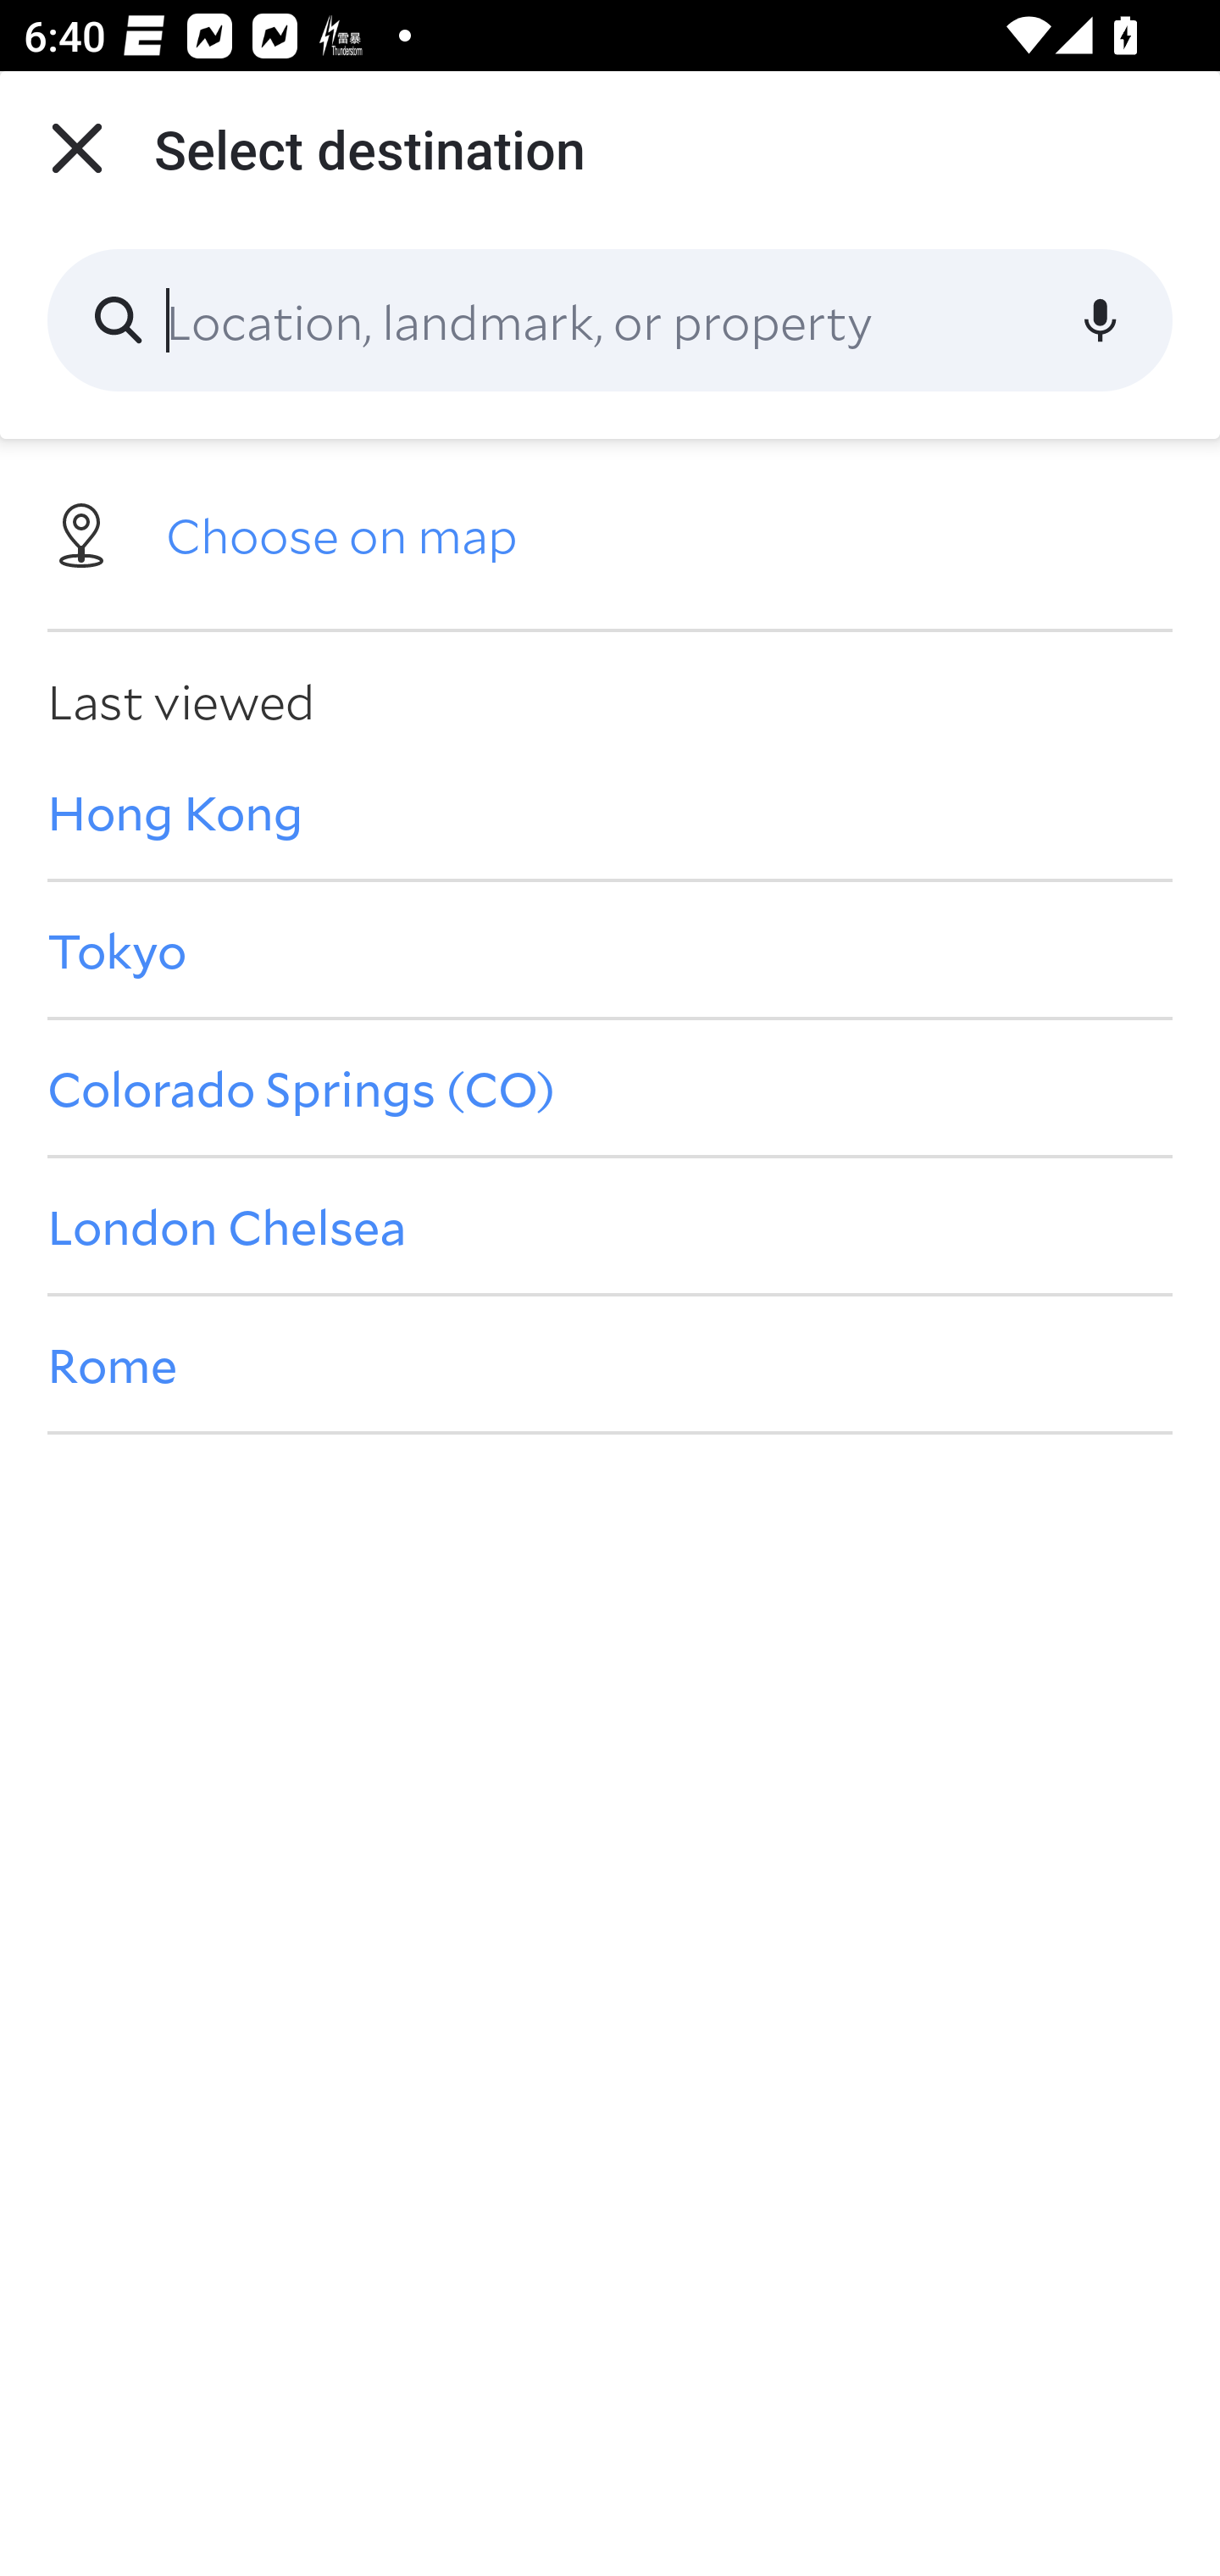 This screenshot has height=2576, width=1220. Describe the element at coordinates (610, 811) in the screenshot. I see `Hong Kong` at that location.